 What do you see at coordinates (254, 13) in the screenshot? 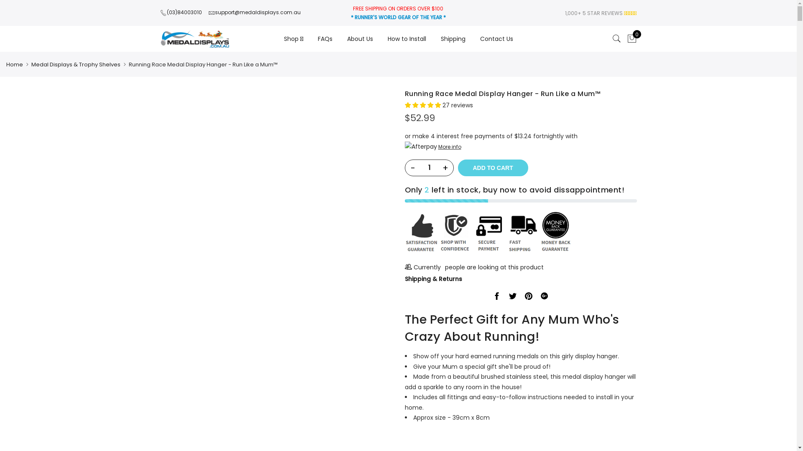
I see `support@medaldisplays.com.au` at bounding box center [254, 13].